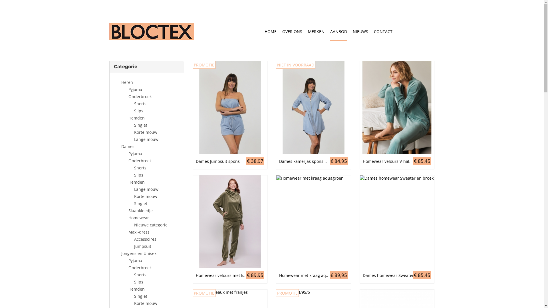 The width and height of the screenshot is (548, 308). I want to click on Homewear velours V-hal.., so click(397, 161).